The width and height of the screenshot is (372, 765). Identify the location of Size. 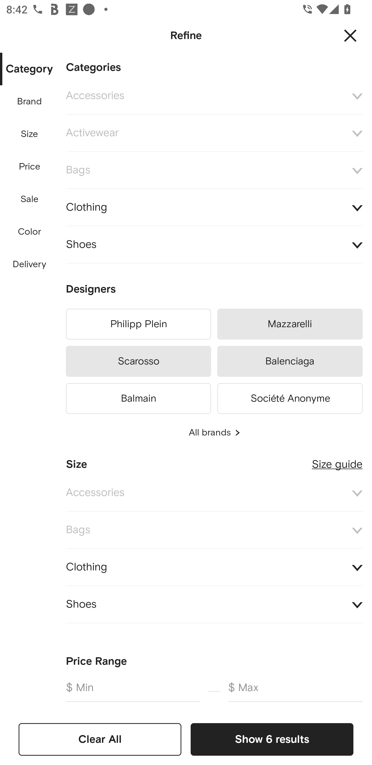
(29, 134).